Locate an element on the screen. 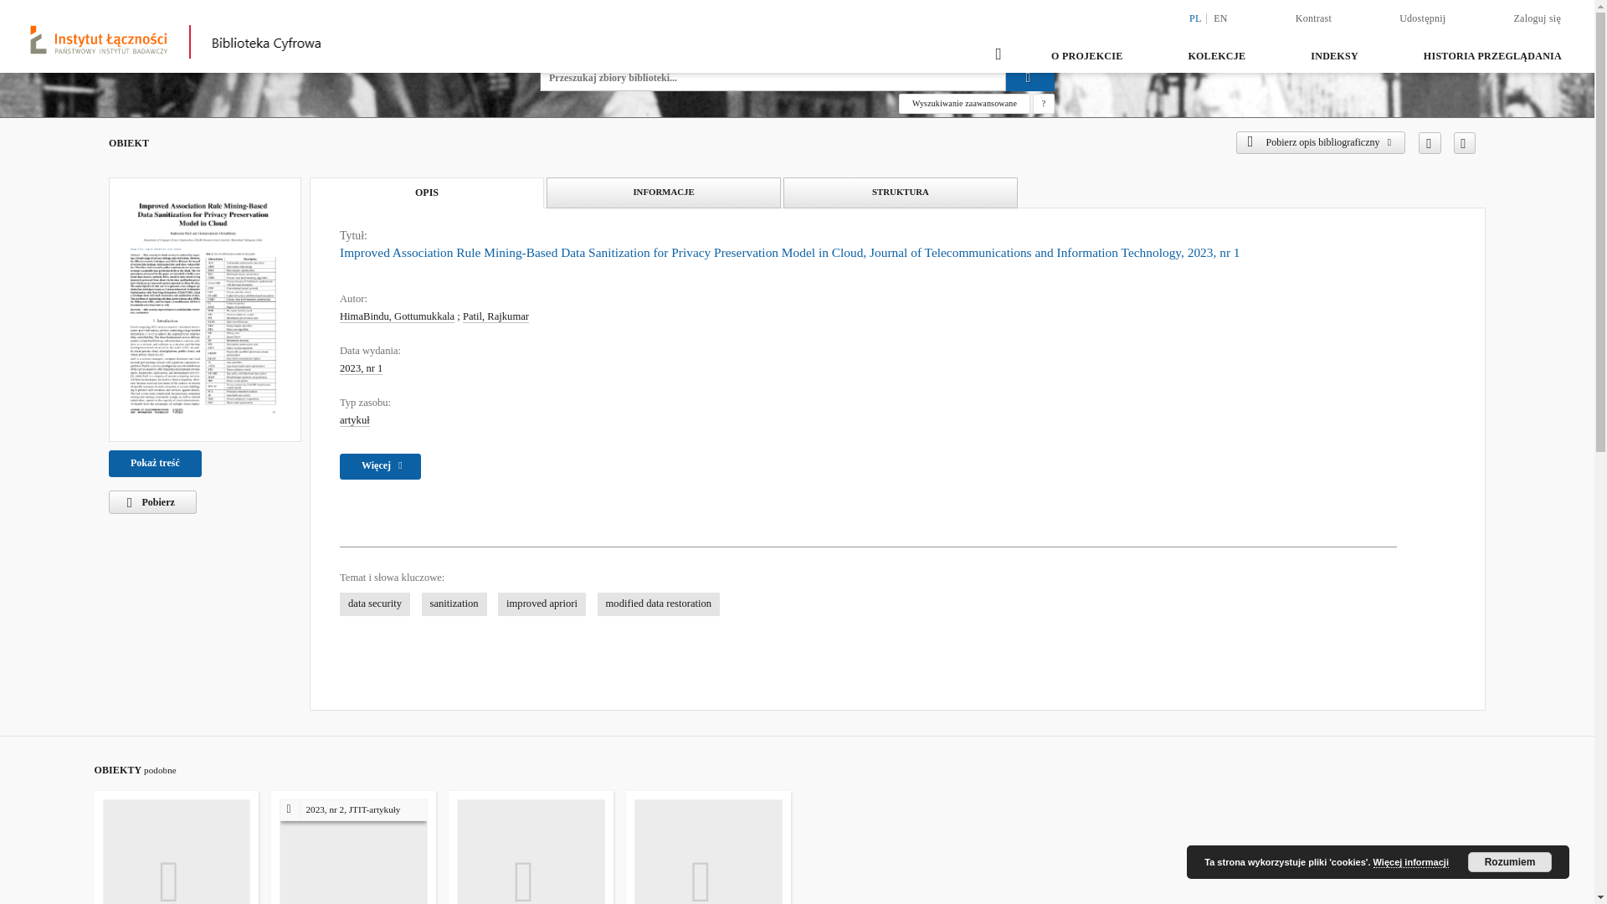  PL is located at coordinates (1195, 18).